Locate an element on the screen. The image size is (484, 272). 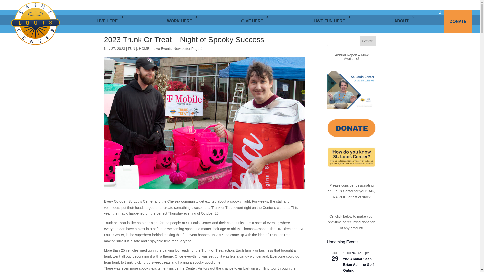
GIVE HERE is located at coordinates (255, 21).